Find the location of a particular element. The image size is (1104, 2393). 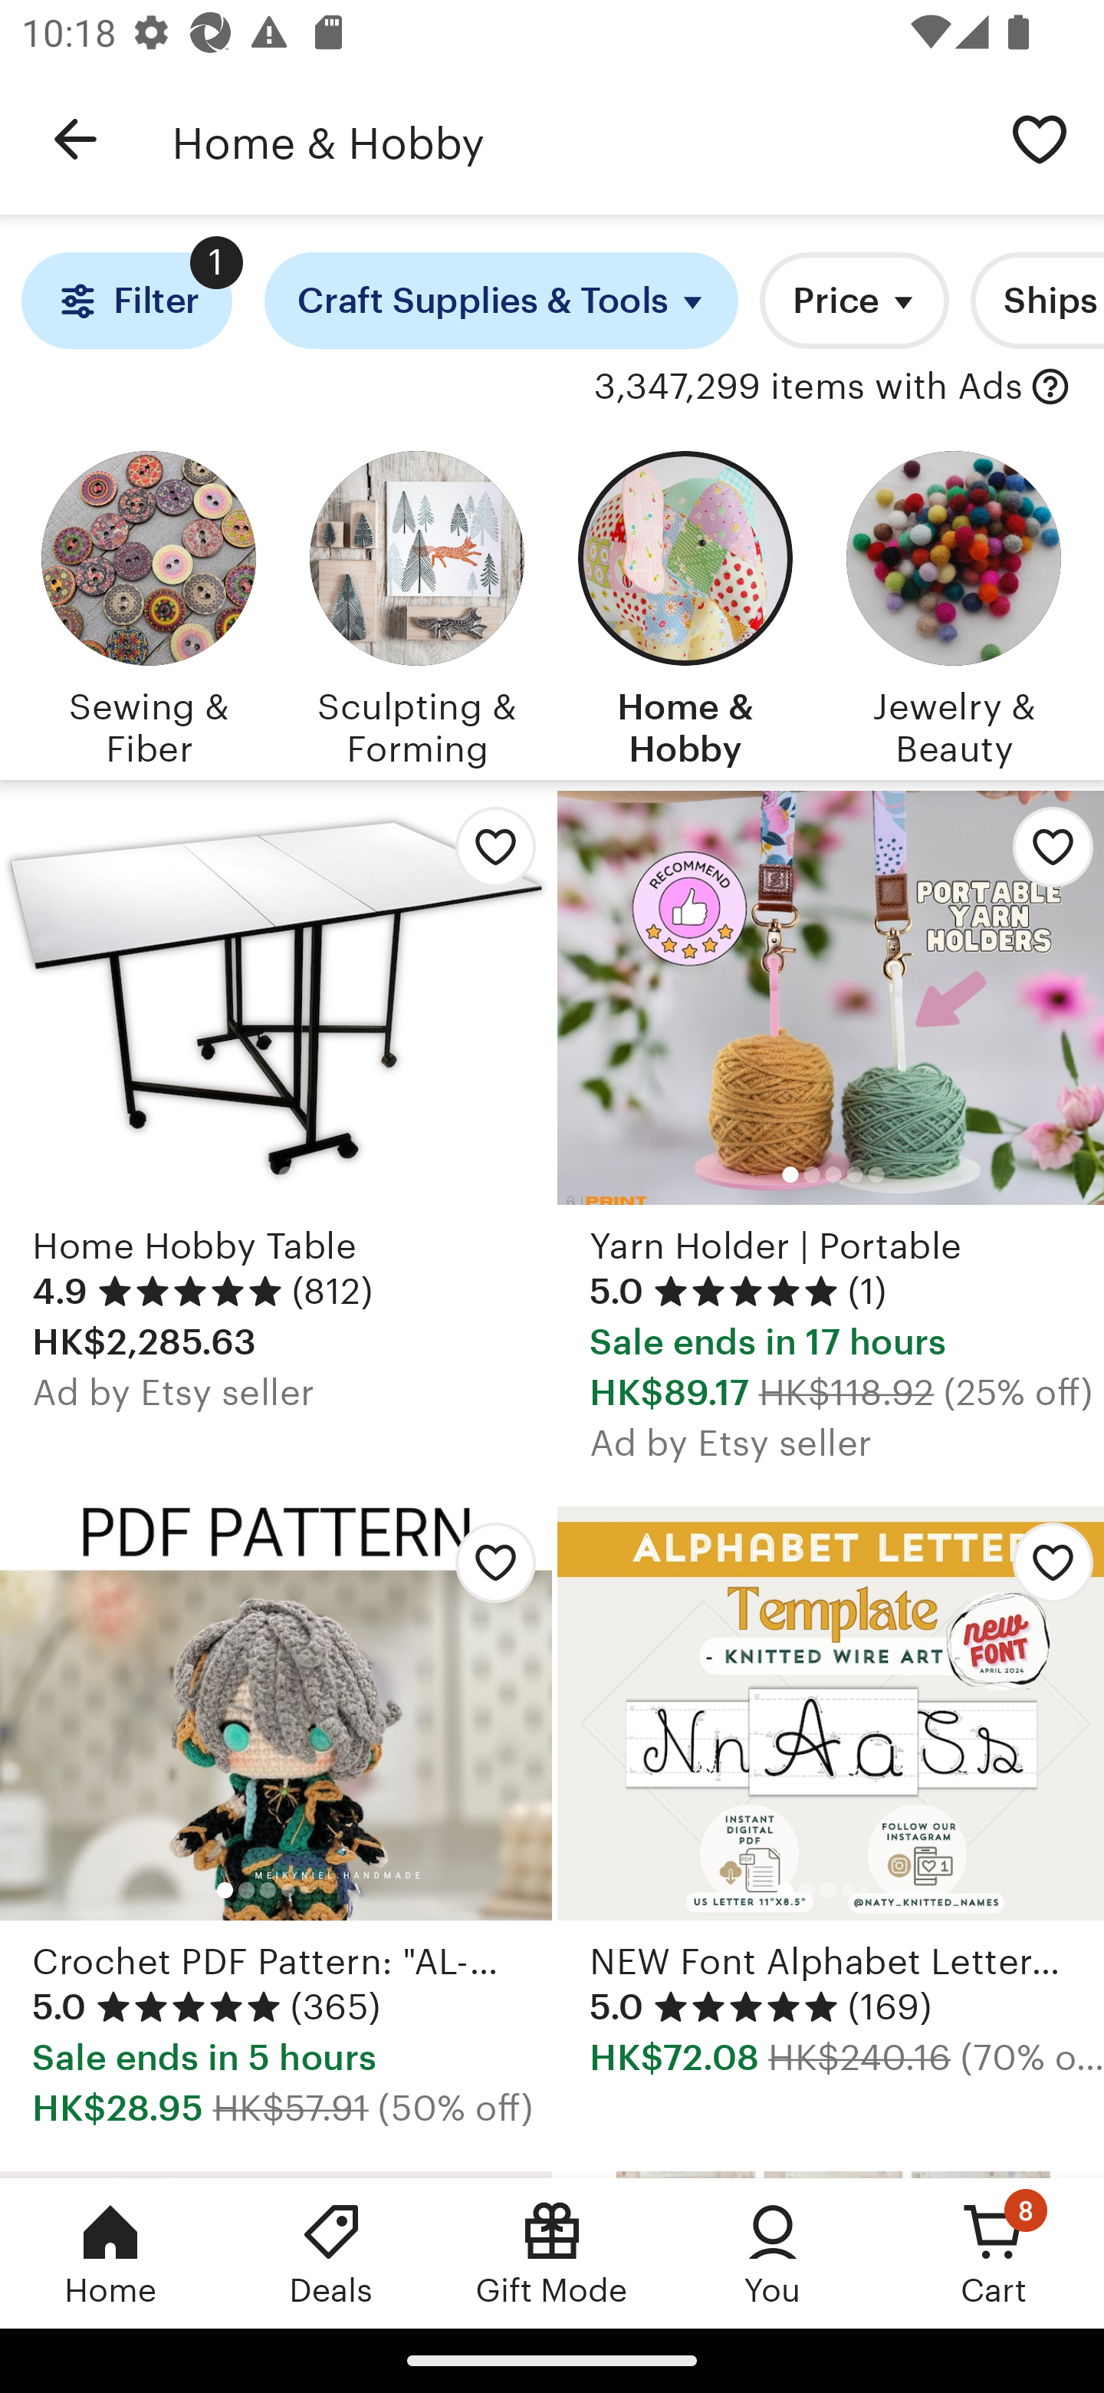

with Ads is located at coordinates (1050, 387).